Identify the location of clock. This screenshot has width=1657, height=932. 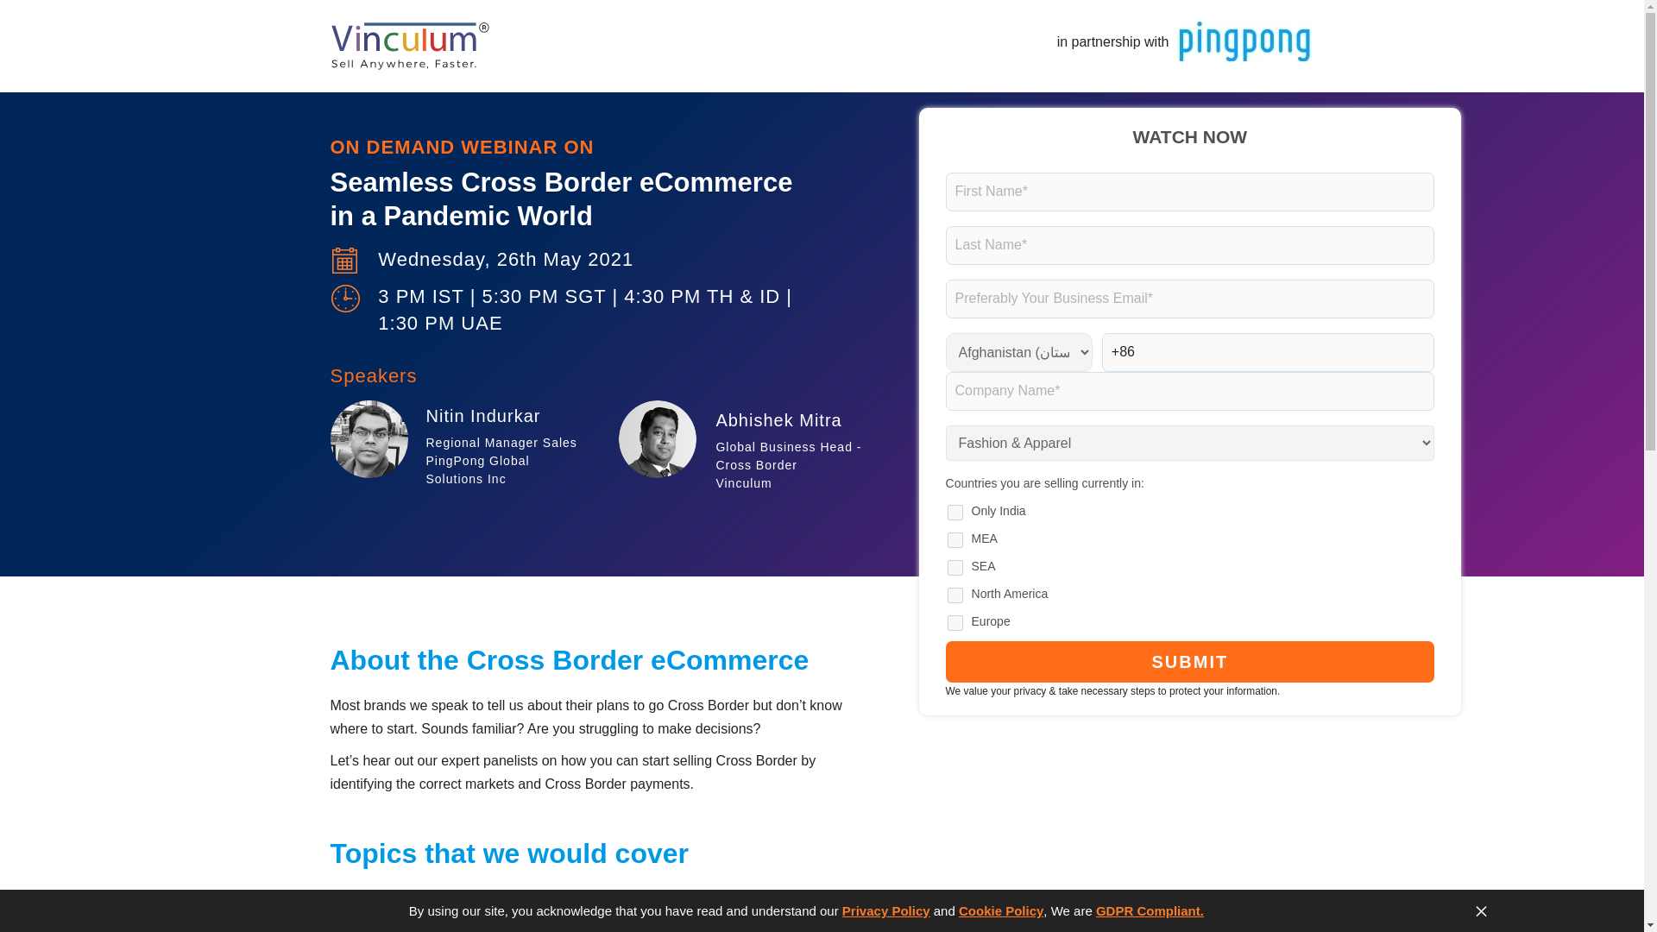
(344, 298).